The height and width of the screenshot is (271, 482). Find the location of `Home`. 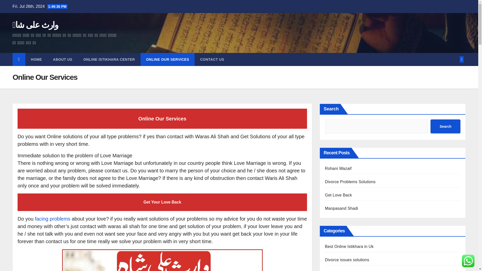

Home is located at coordinates (36, 59).